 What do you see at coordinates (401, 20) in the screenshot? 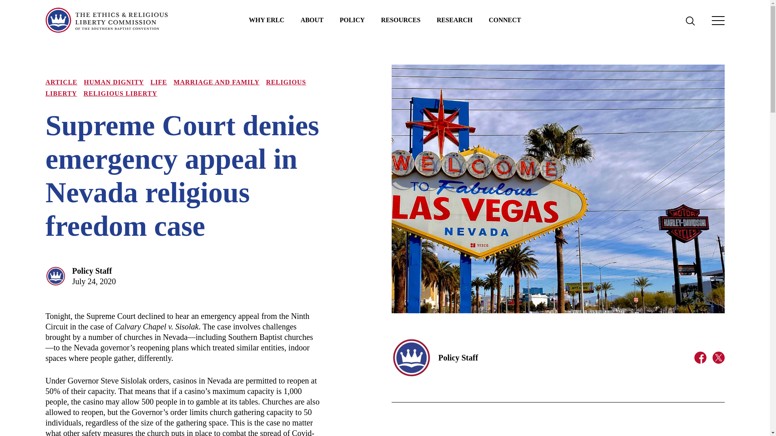
I see `RESOURCES` at bounding box center [401, 20].